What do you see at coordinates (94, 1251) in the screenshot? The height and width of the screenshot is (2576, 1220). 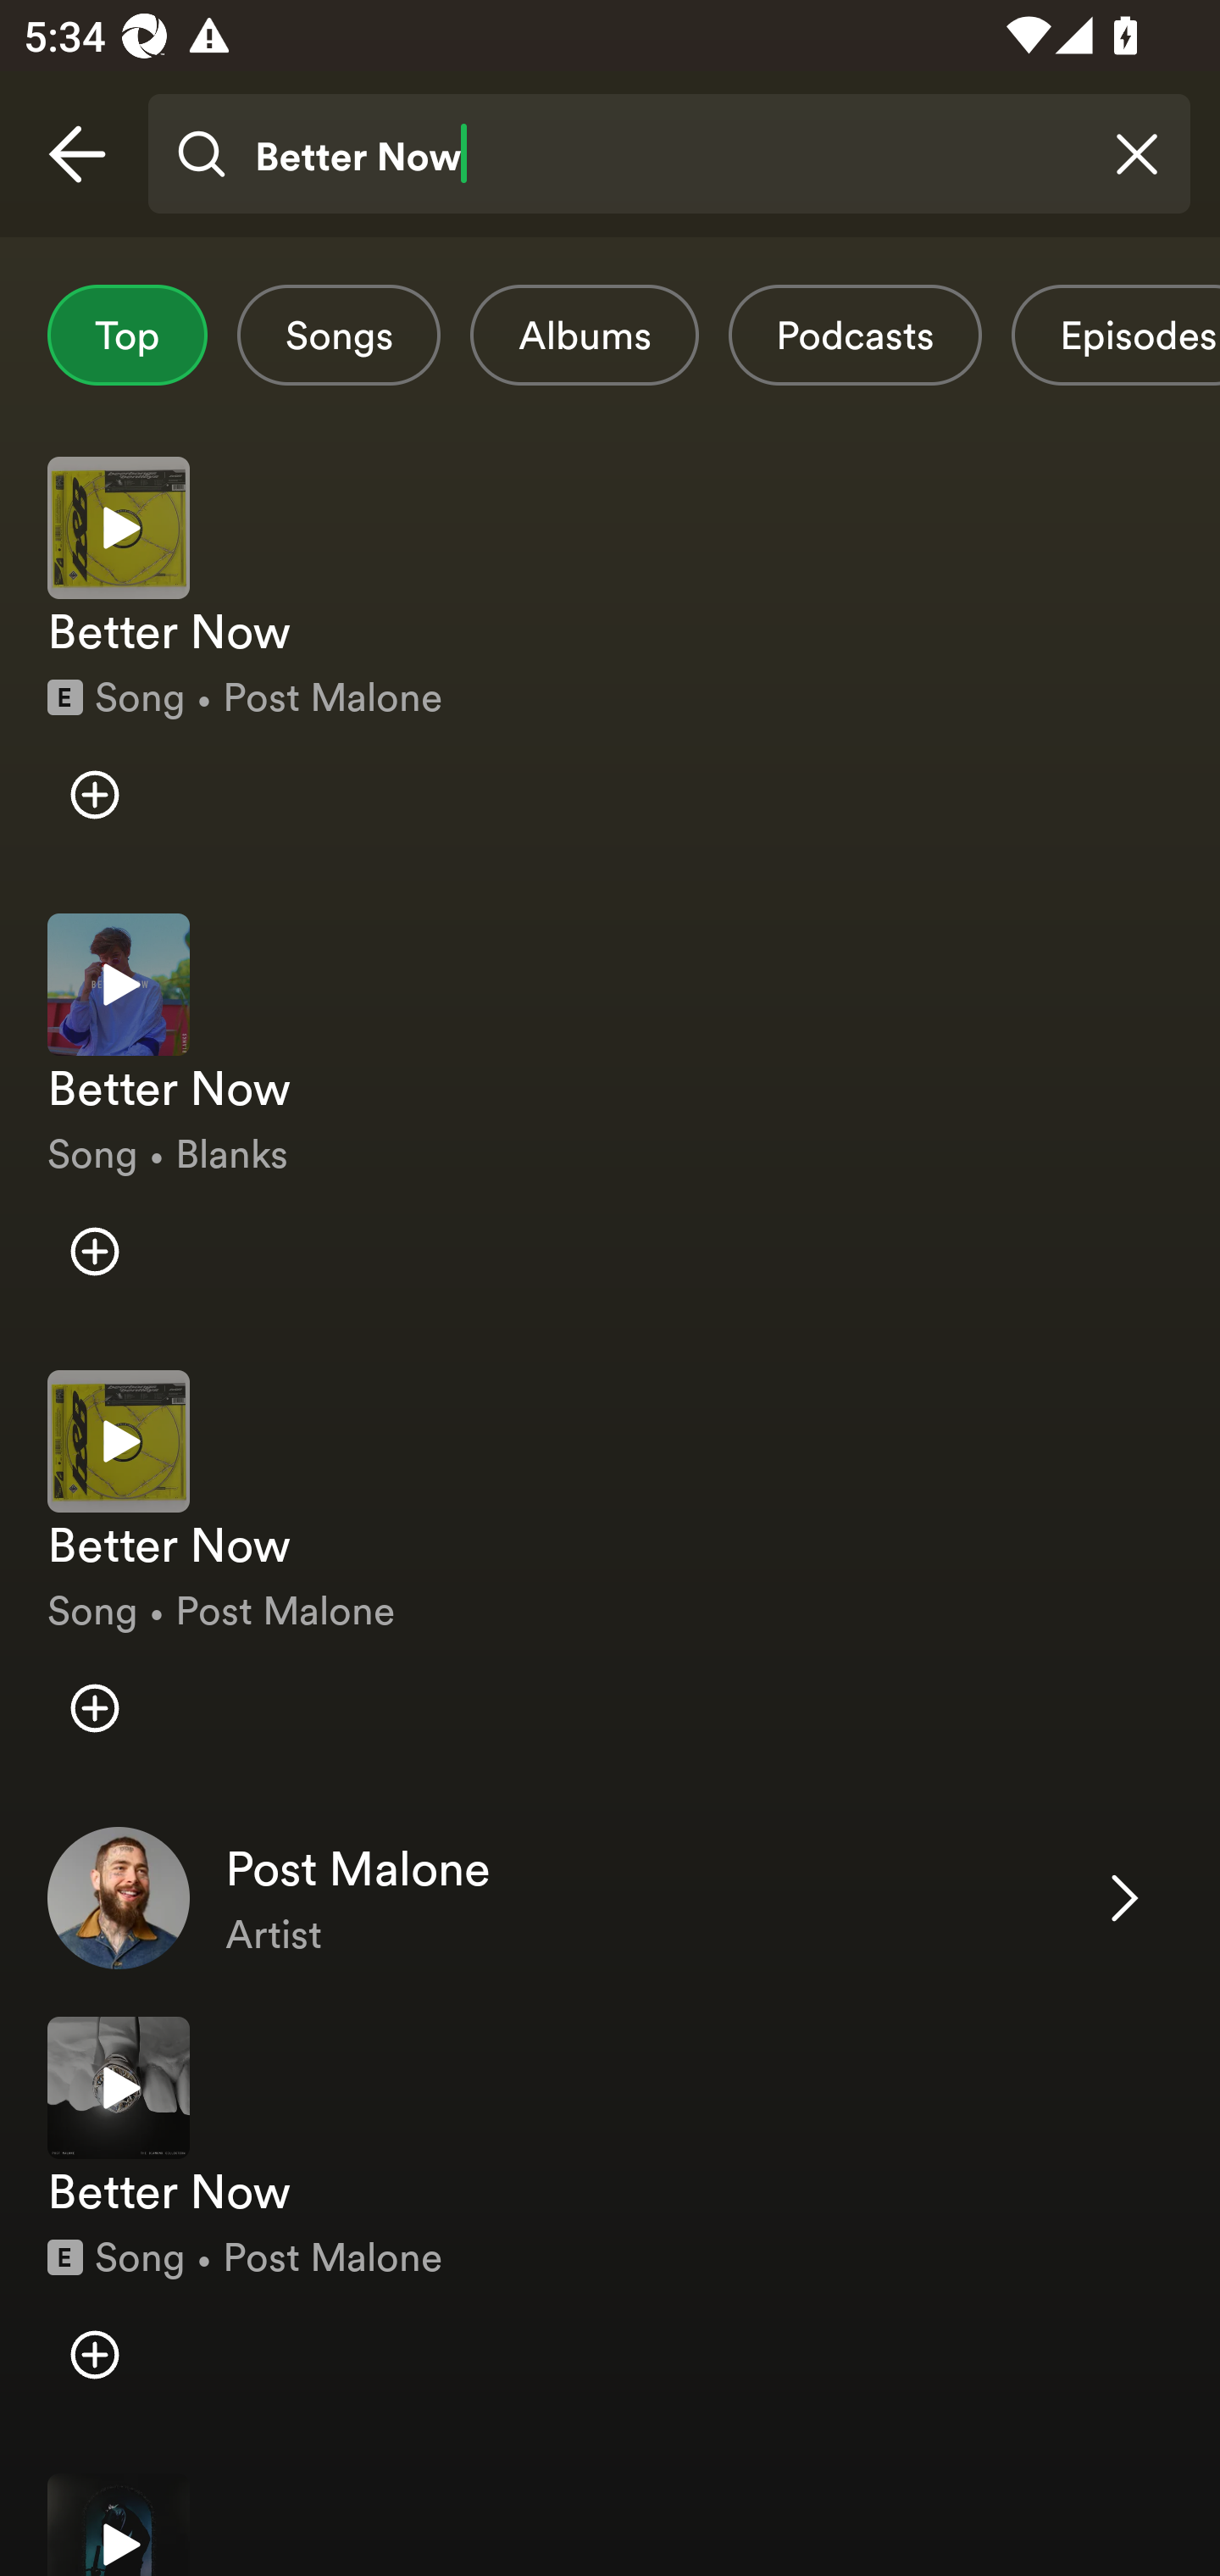 I see `Add item` at bounding box center [94, 1251].